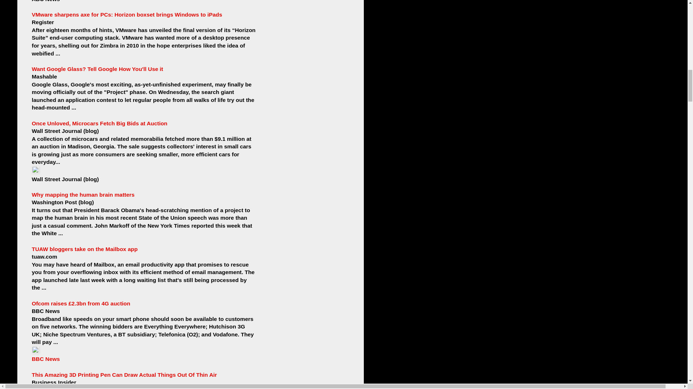 The height and width of the screenshot is (389, 693). I want to click on BBC News, so click(45, 359).